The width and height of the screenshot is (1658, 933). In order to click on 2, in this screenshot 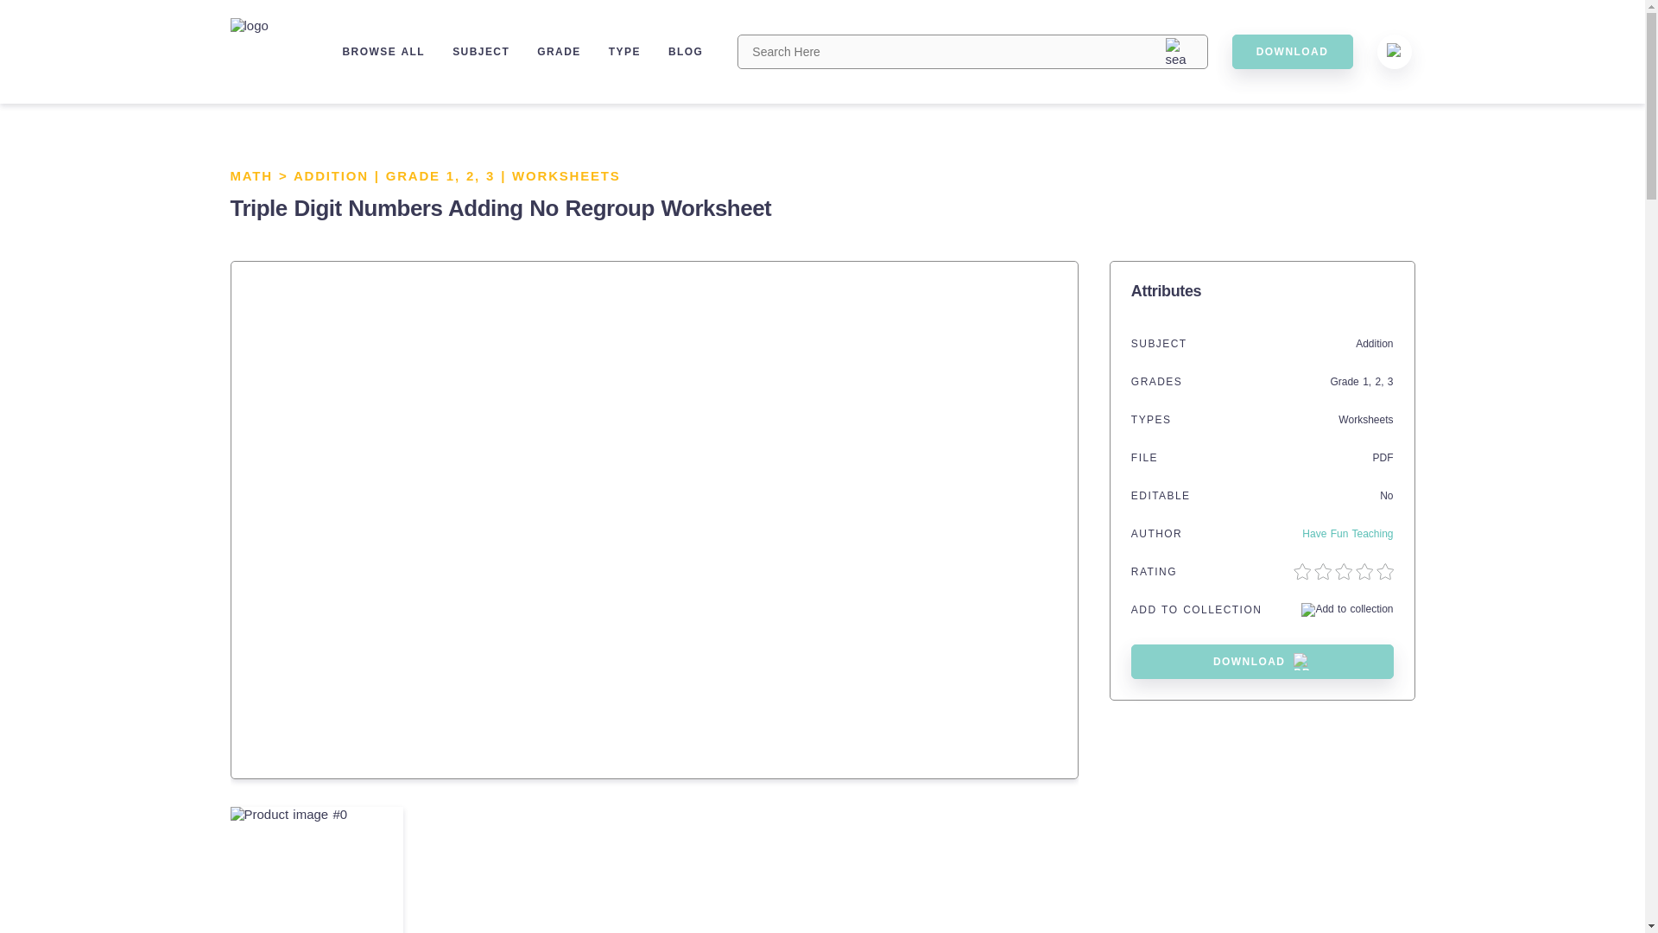, I will do `click(475, 175)`.